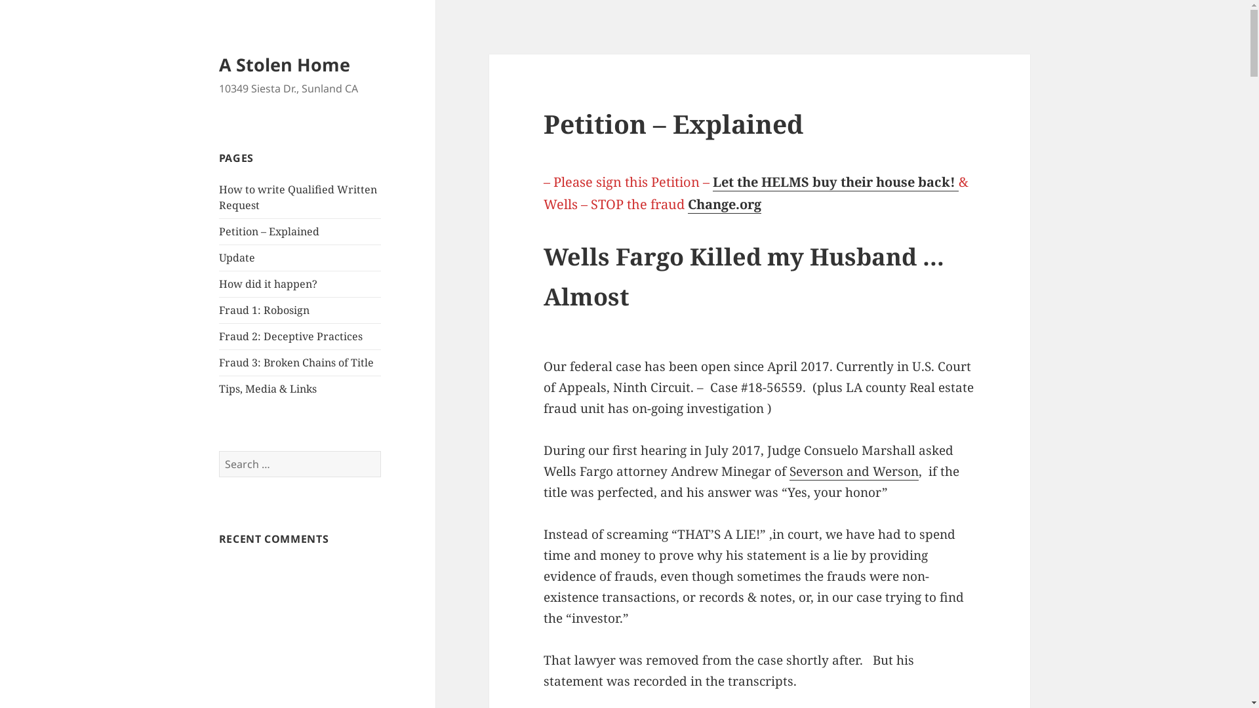  I want to click on How to write Qualified Written Request, so click(298, 197).